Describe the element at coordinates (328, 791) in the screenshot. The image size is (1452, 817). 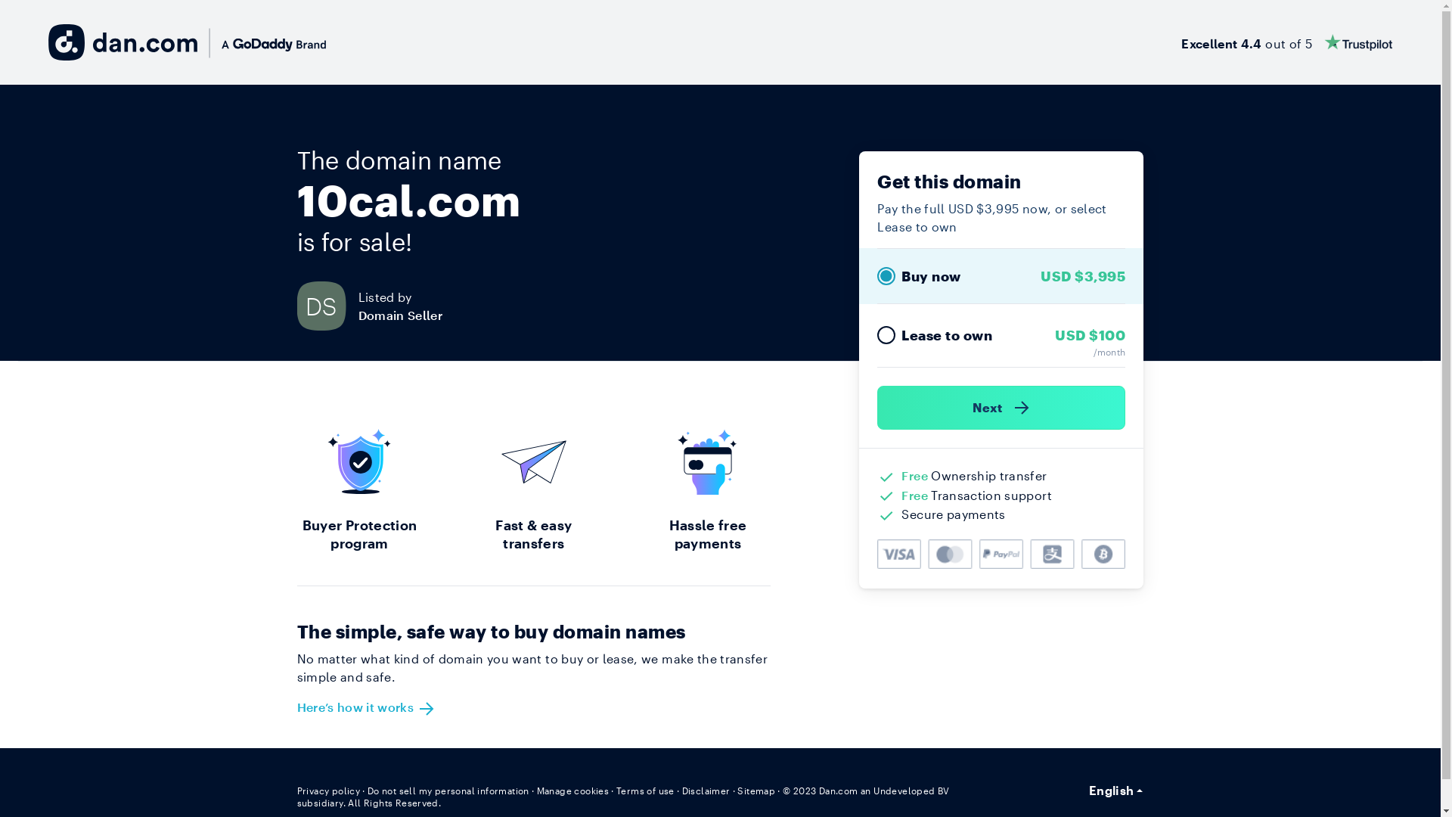
I see `Privacy policy` at that location.